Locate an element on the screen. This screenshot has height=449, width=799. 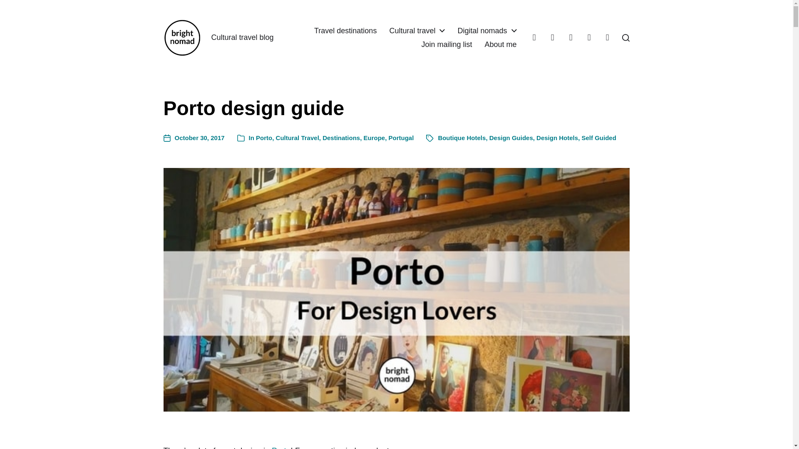
Cultural travel is located at coordinates (412, 31).